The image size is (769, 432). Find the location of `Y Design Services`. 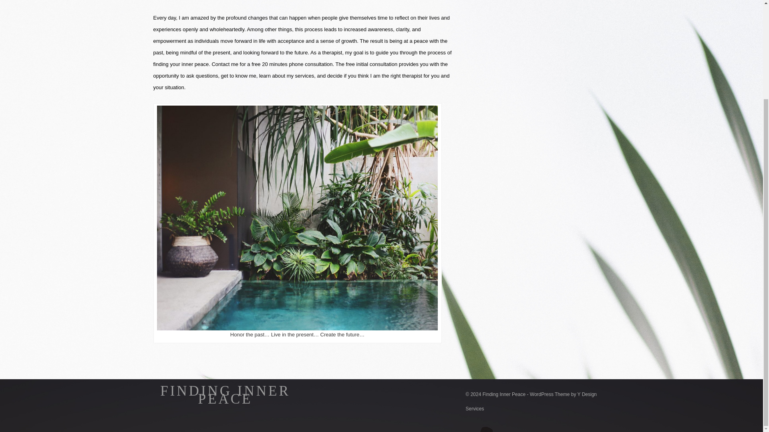

Y Design Services is located at coordinates (531, 402).